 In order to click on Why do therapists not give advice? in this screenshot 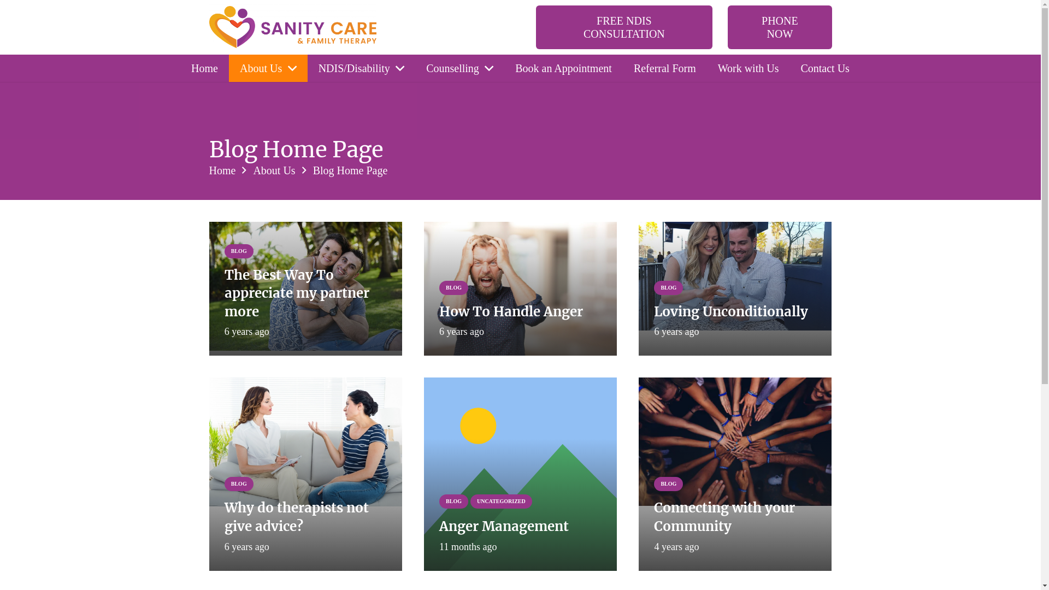, I will do `click(297, 517)`.